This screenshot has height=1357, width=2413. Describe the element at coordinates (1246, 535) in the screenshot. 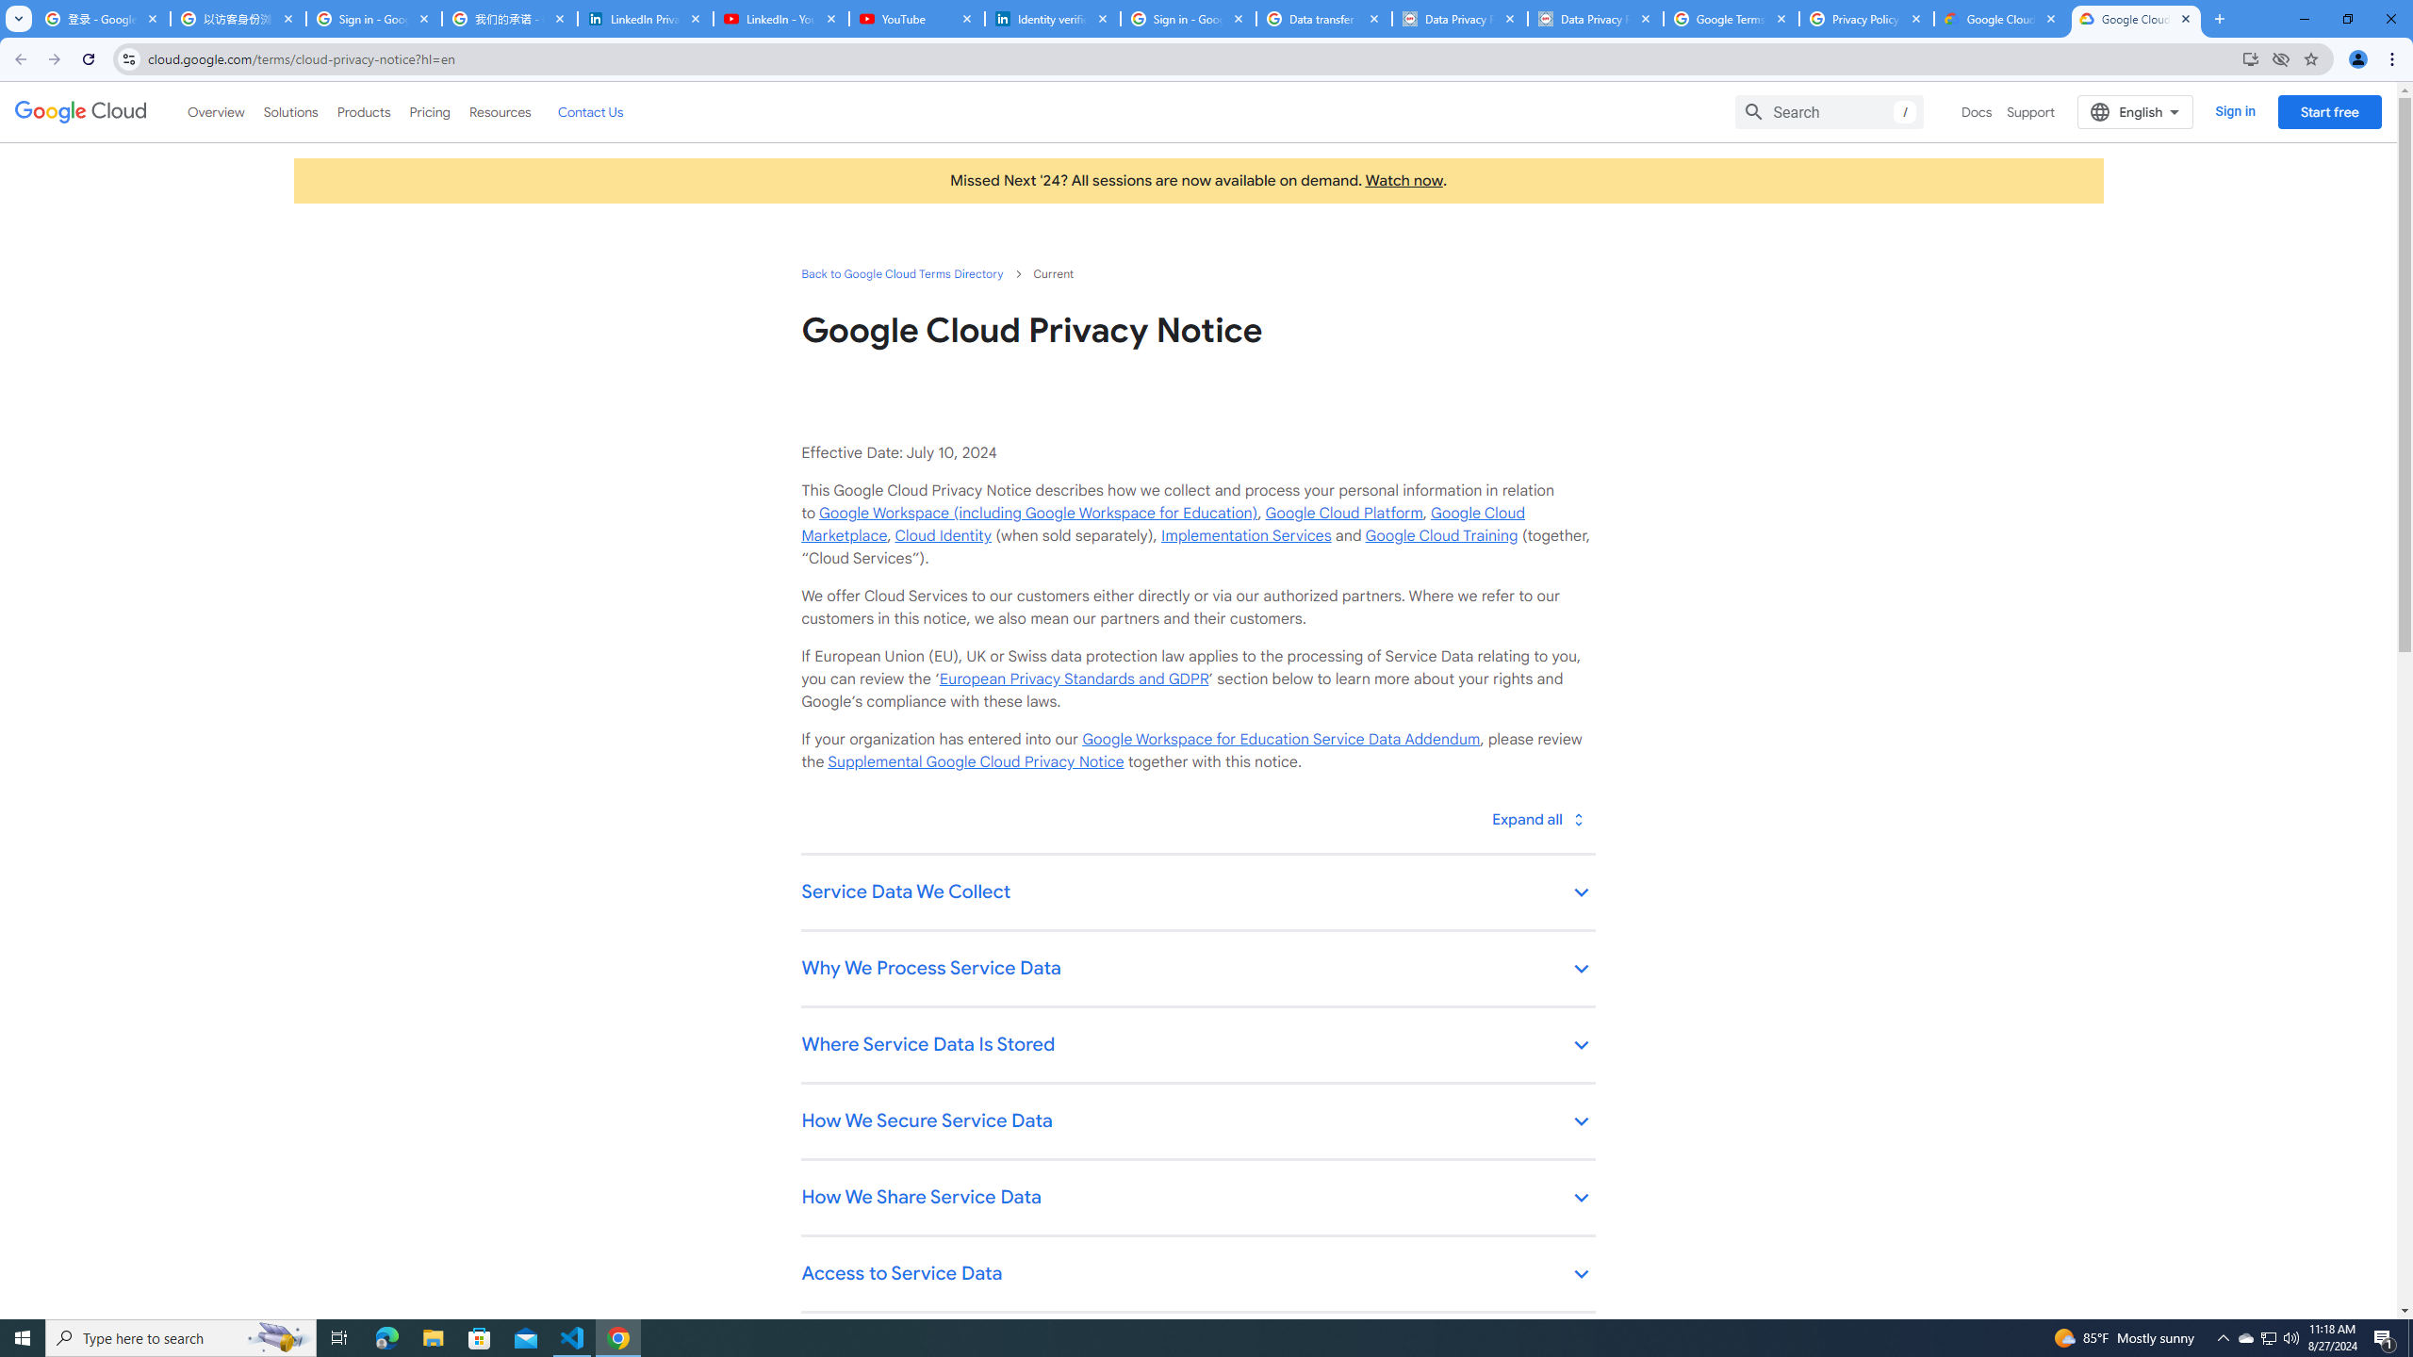

I see `Implementation Services` at that location.